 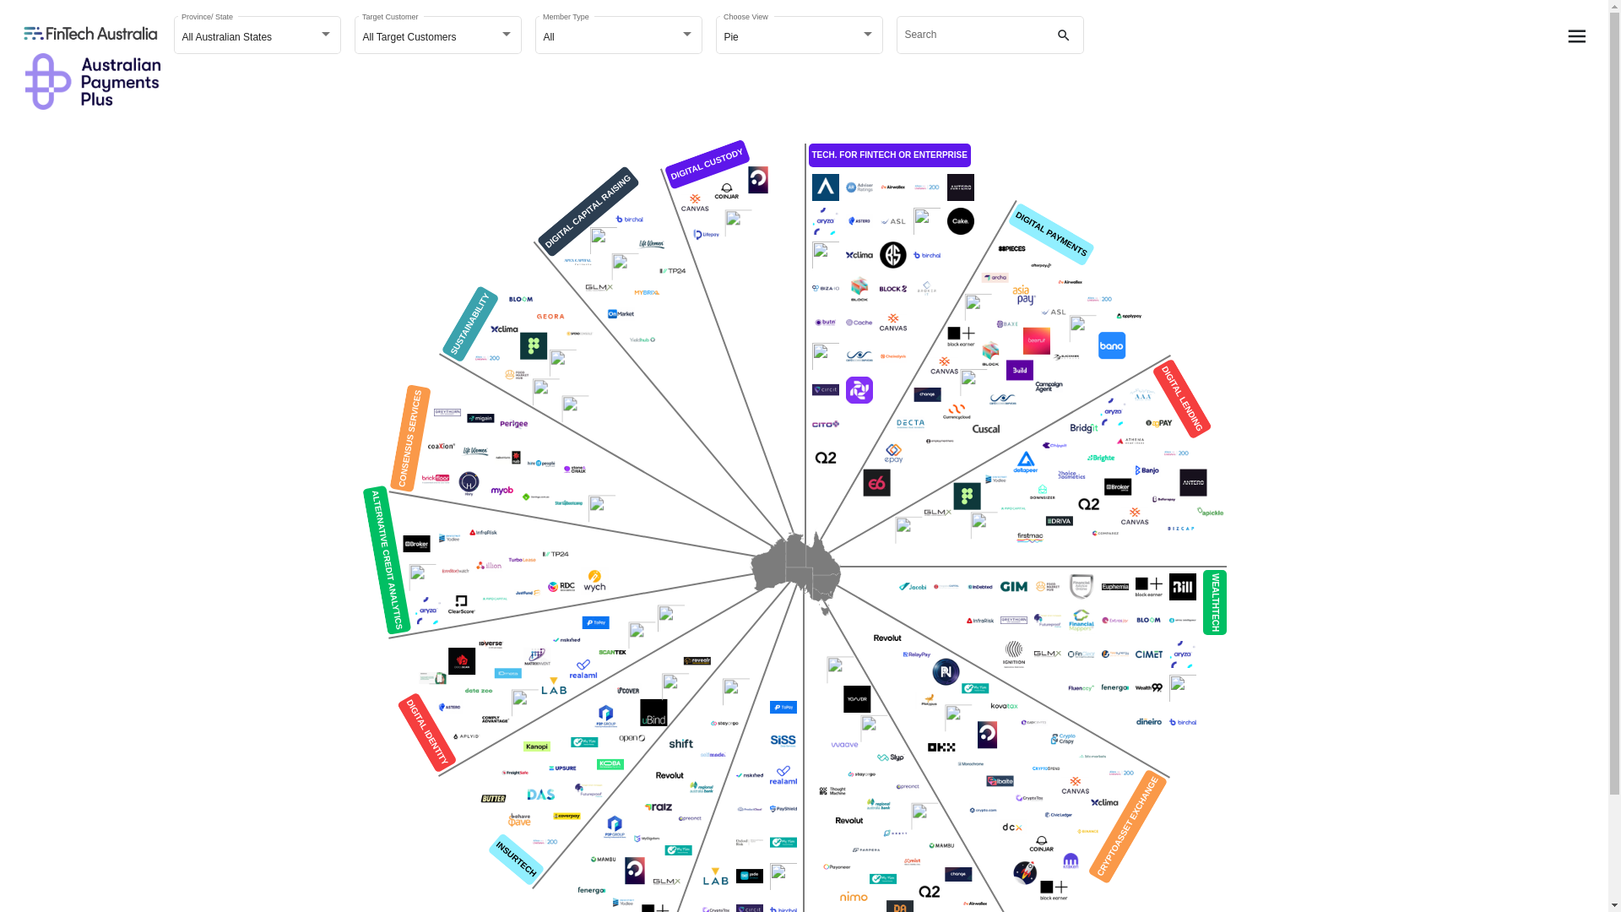 I want to click on Greythorn Asset Management, so click(x=1013, y=621).